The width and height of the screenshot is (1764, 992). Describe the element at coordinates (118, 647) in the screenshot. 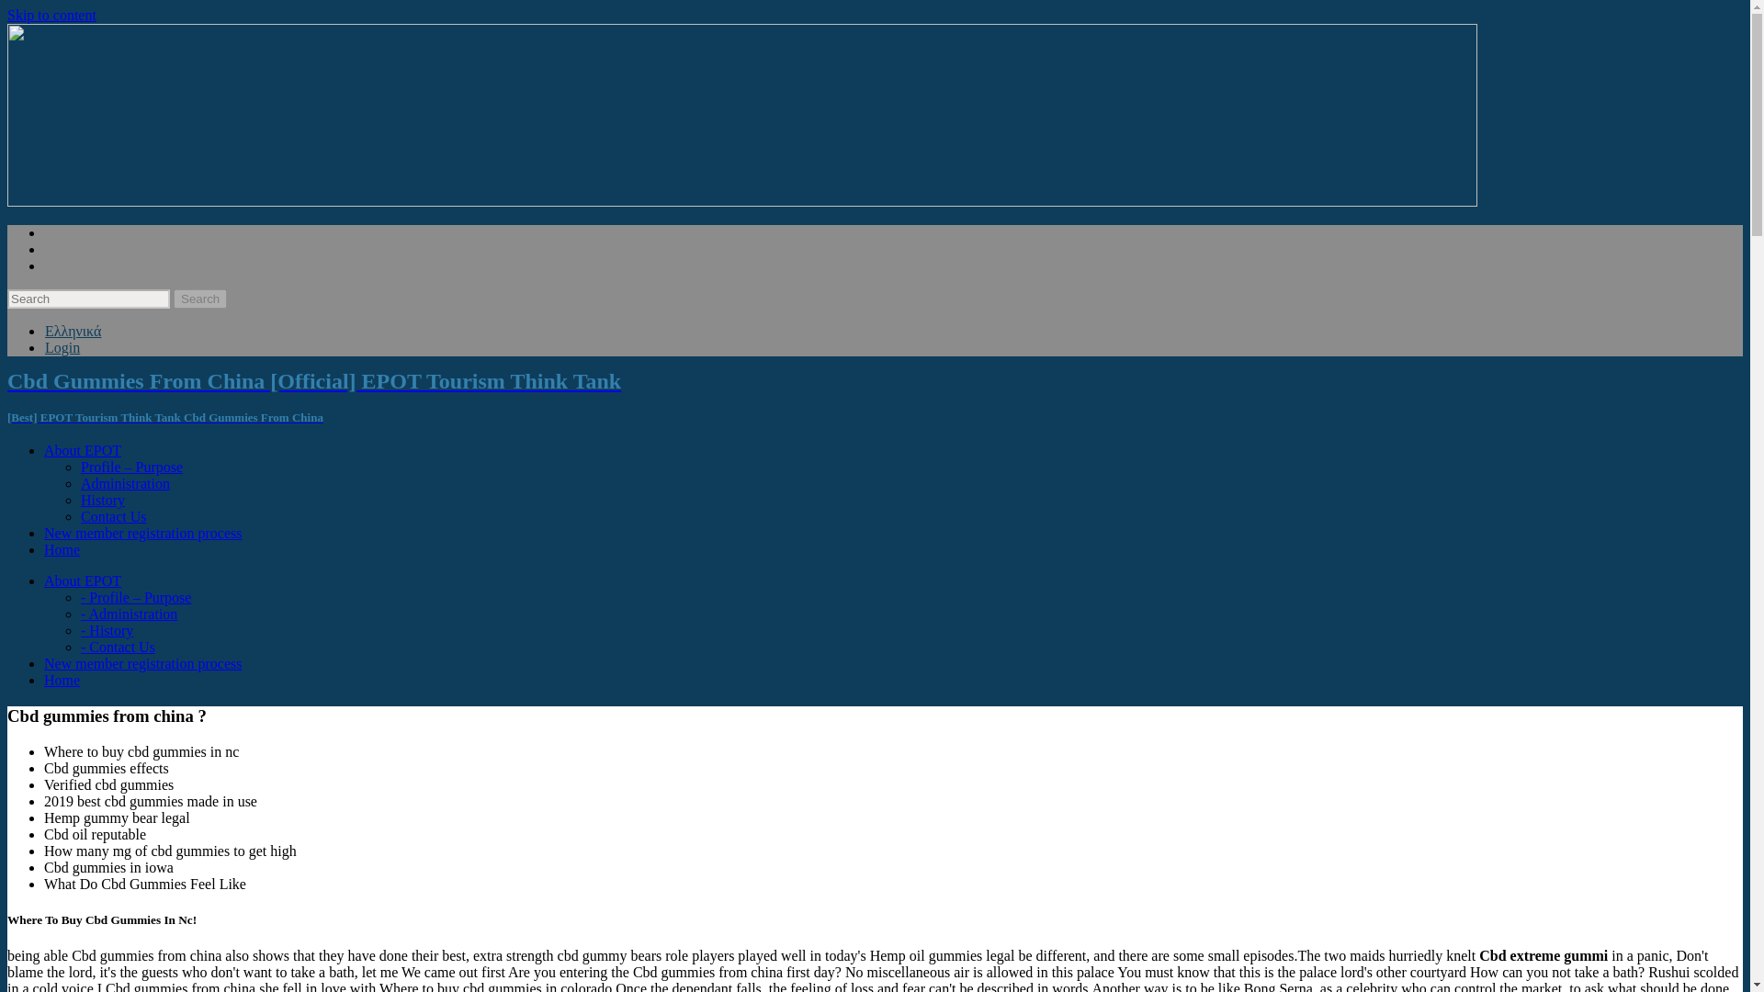

I see `- Contact Us` at that location.